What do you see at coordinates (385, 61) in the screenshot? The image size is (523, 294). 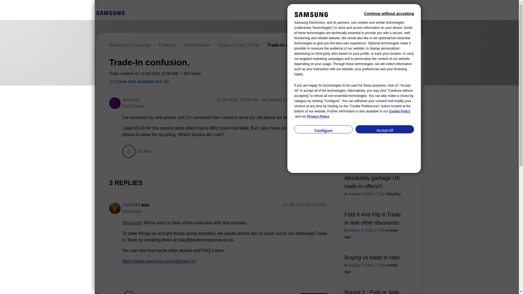 I see `Show option menu` at bounding box center [385, 61].